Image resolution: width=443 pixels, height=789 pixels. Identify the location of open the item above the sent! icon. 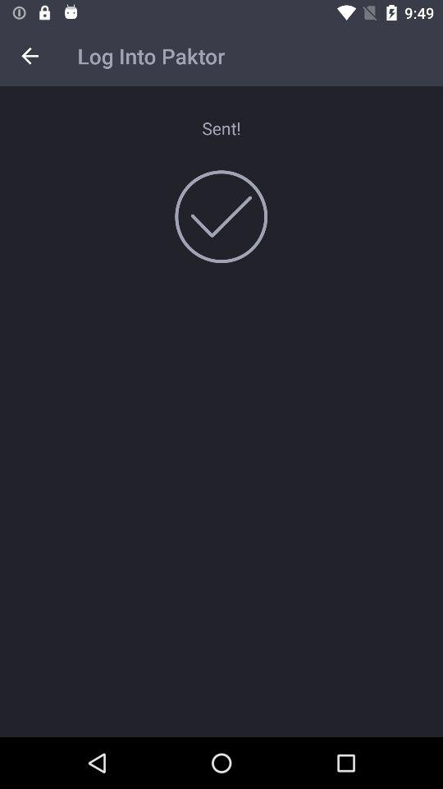
(30, 56).